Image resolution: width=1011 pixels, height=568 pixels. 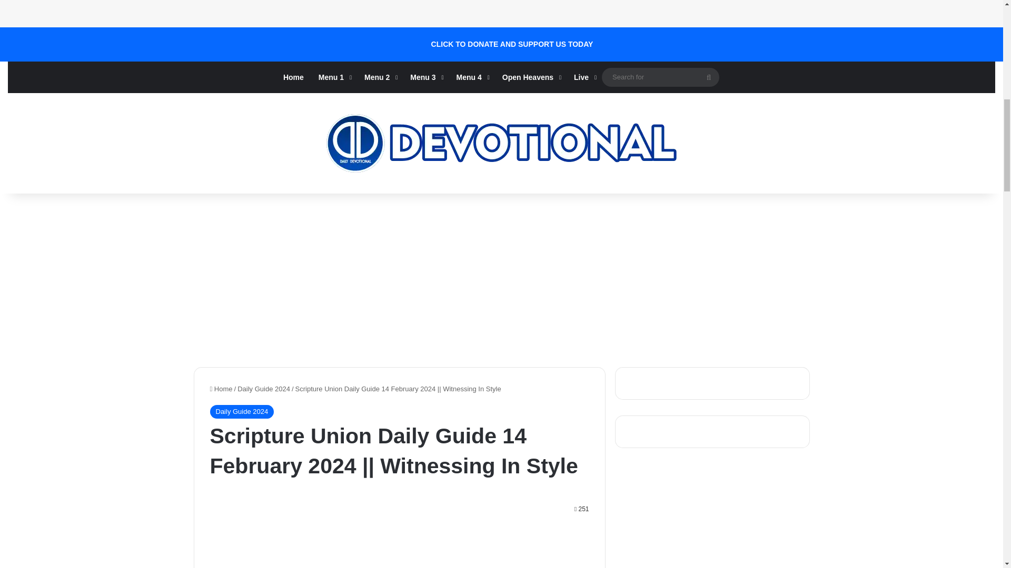 What do you see at coordinates (316, 12) in the screenshot?
I see `Advertisement` at bounding box center [316, 12].